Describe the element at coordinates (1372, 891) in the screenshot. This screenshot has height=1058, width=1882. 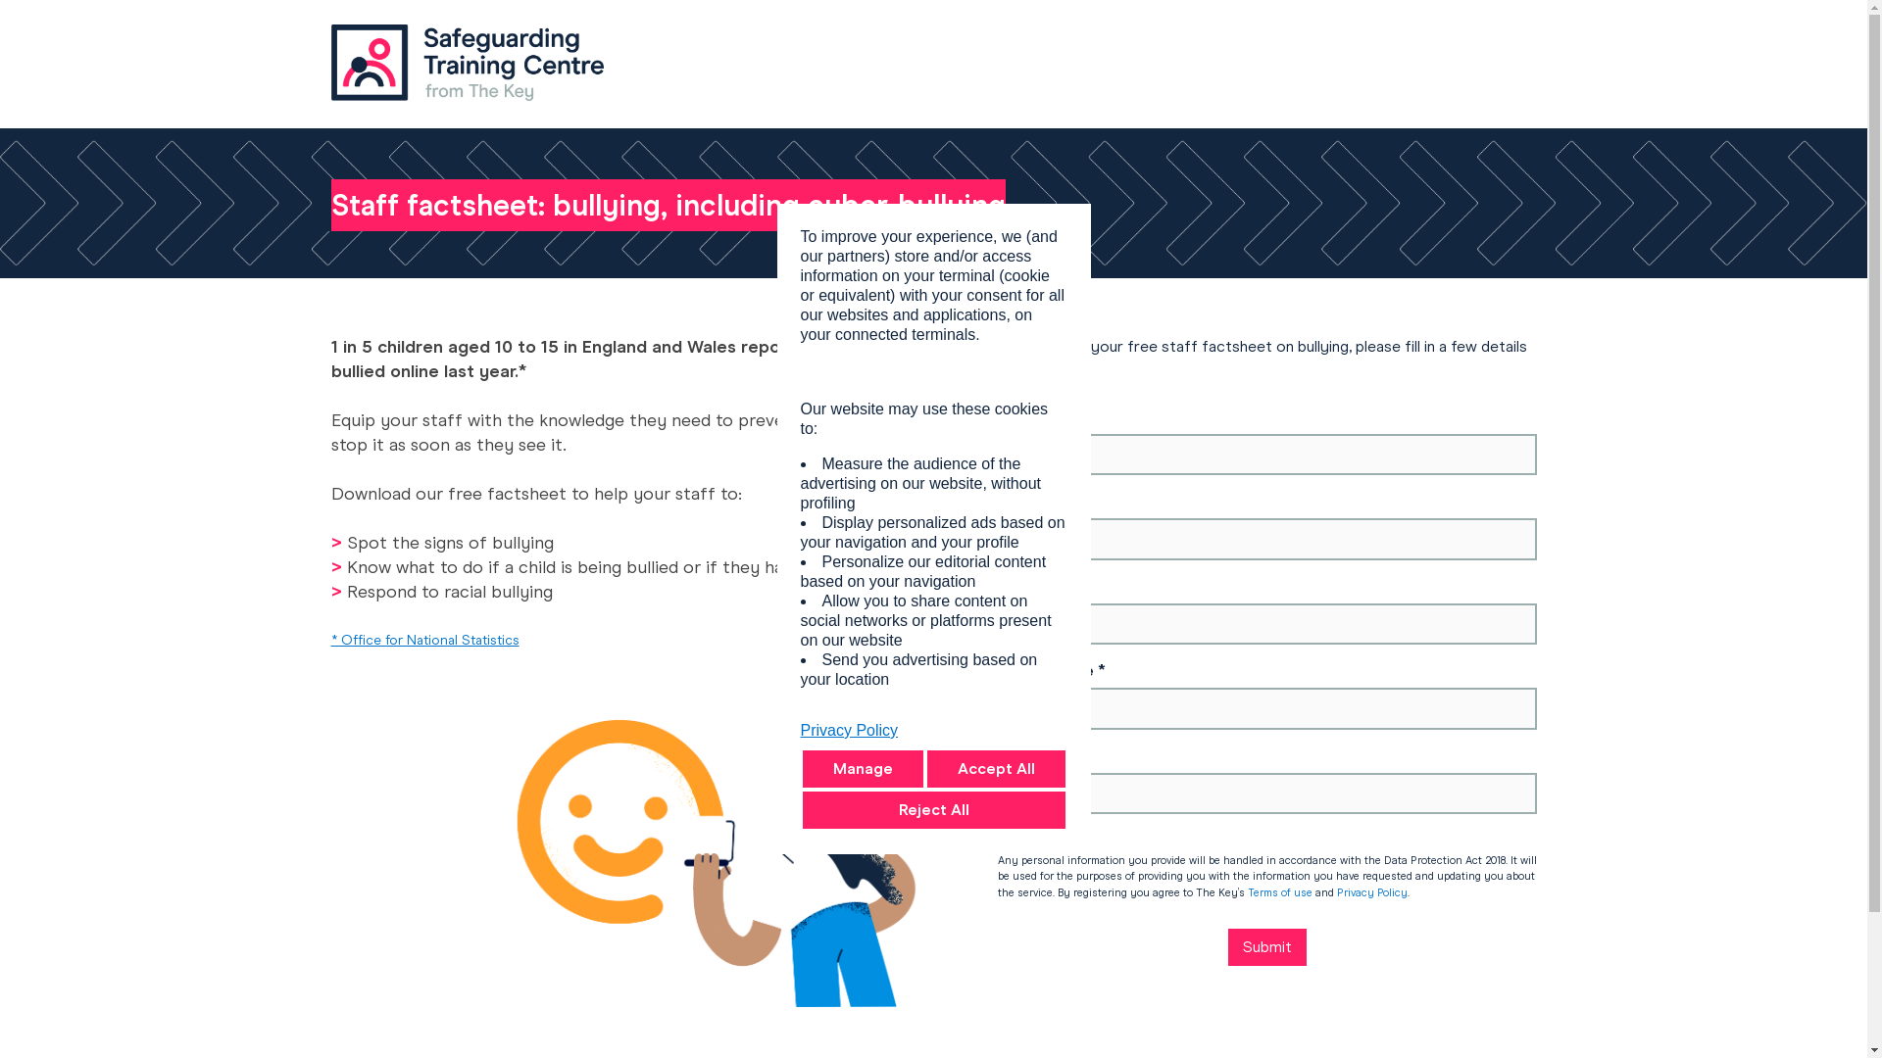
I see `Privacy Policy` at that location.